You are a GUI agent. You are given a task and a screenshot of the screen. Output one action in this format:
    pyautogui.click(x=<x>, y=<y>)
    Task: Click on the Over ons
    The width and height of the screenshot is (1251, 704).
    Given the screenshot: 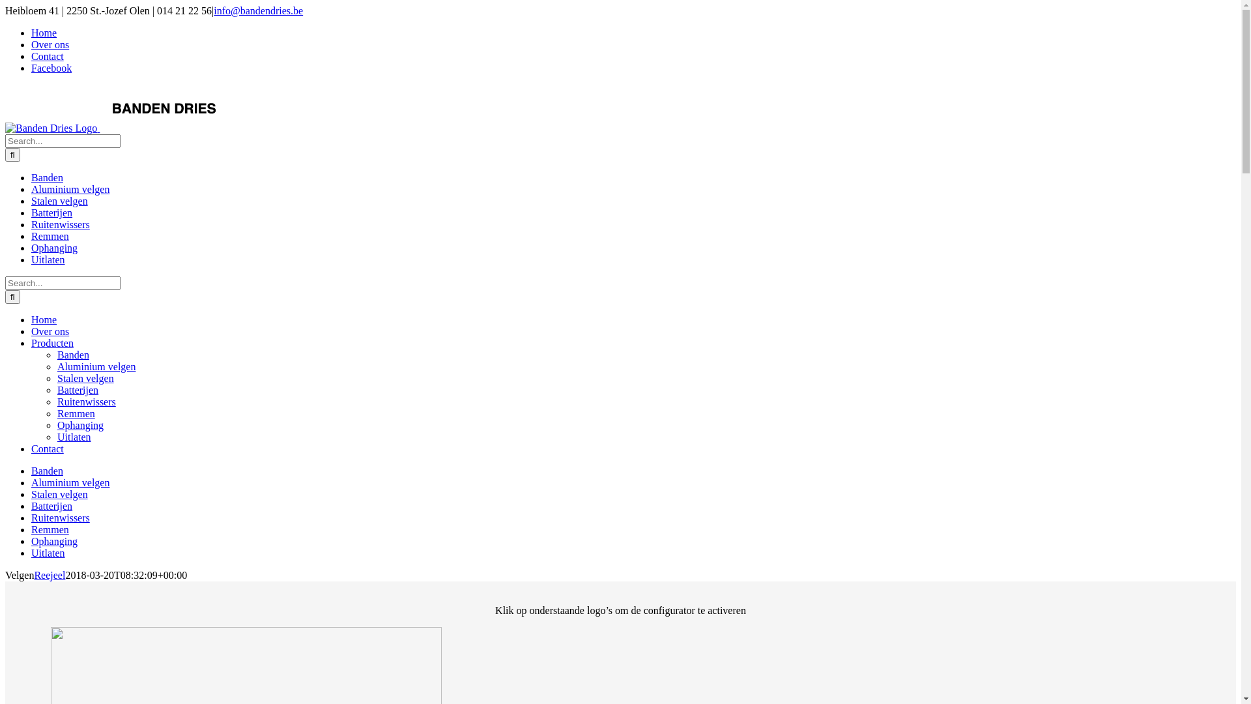 What is the action you would take?
    pyautogui.click(x=50, y=44)
    